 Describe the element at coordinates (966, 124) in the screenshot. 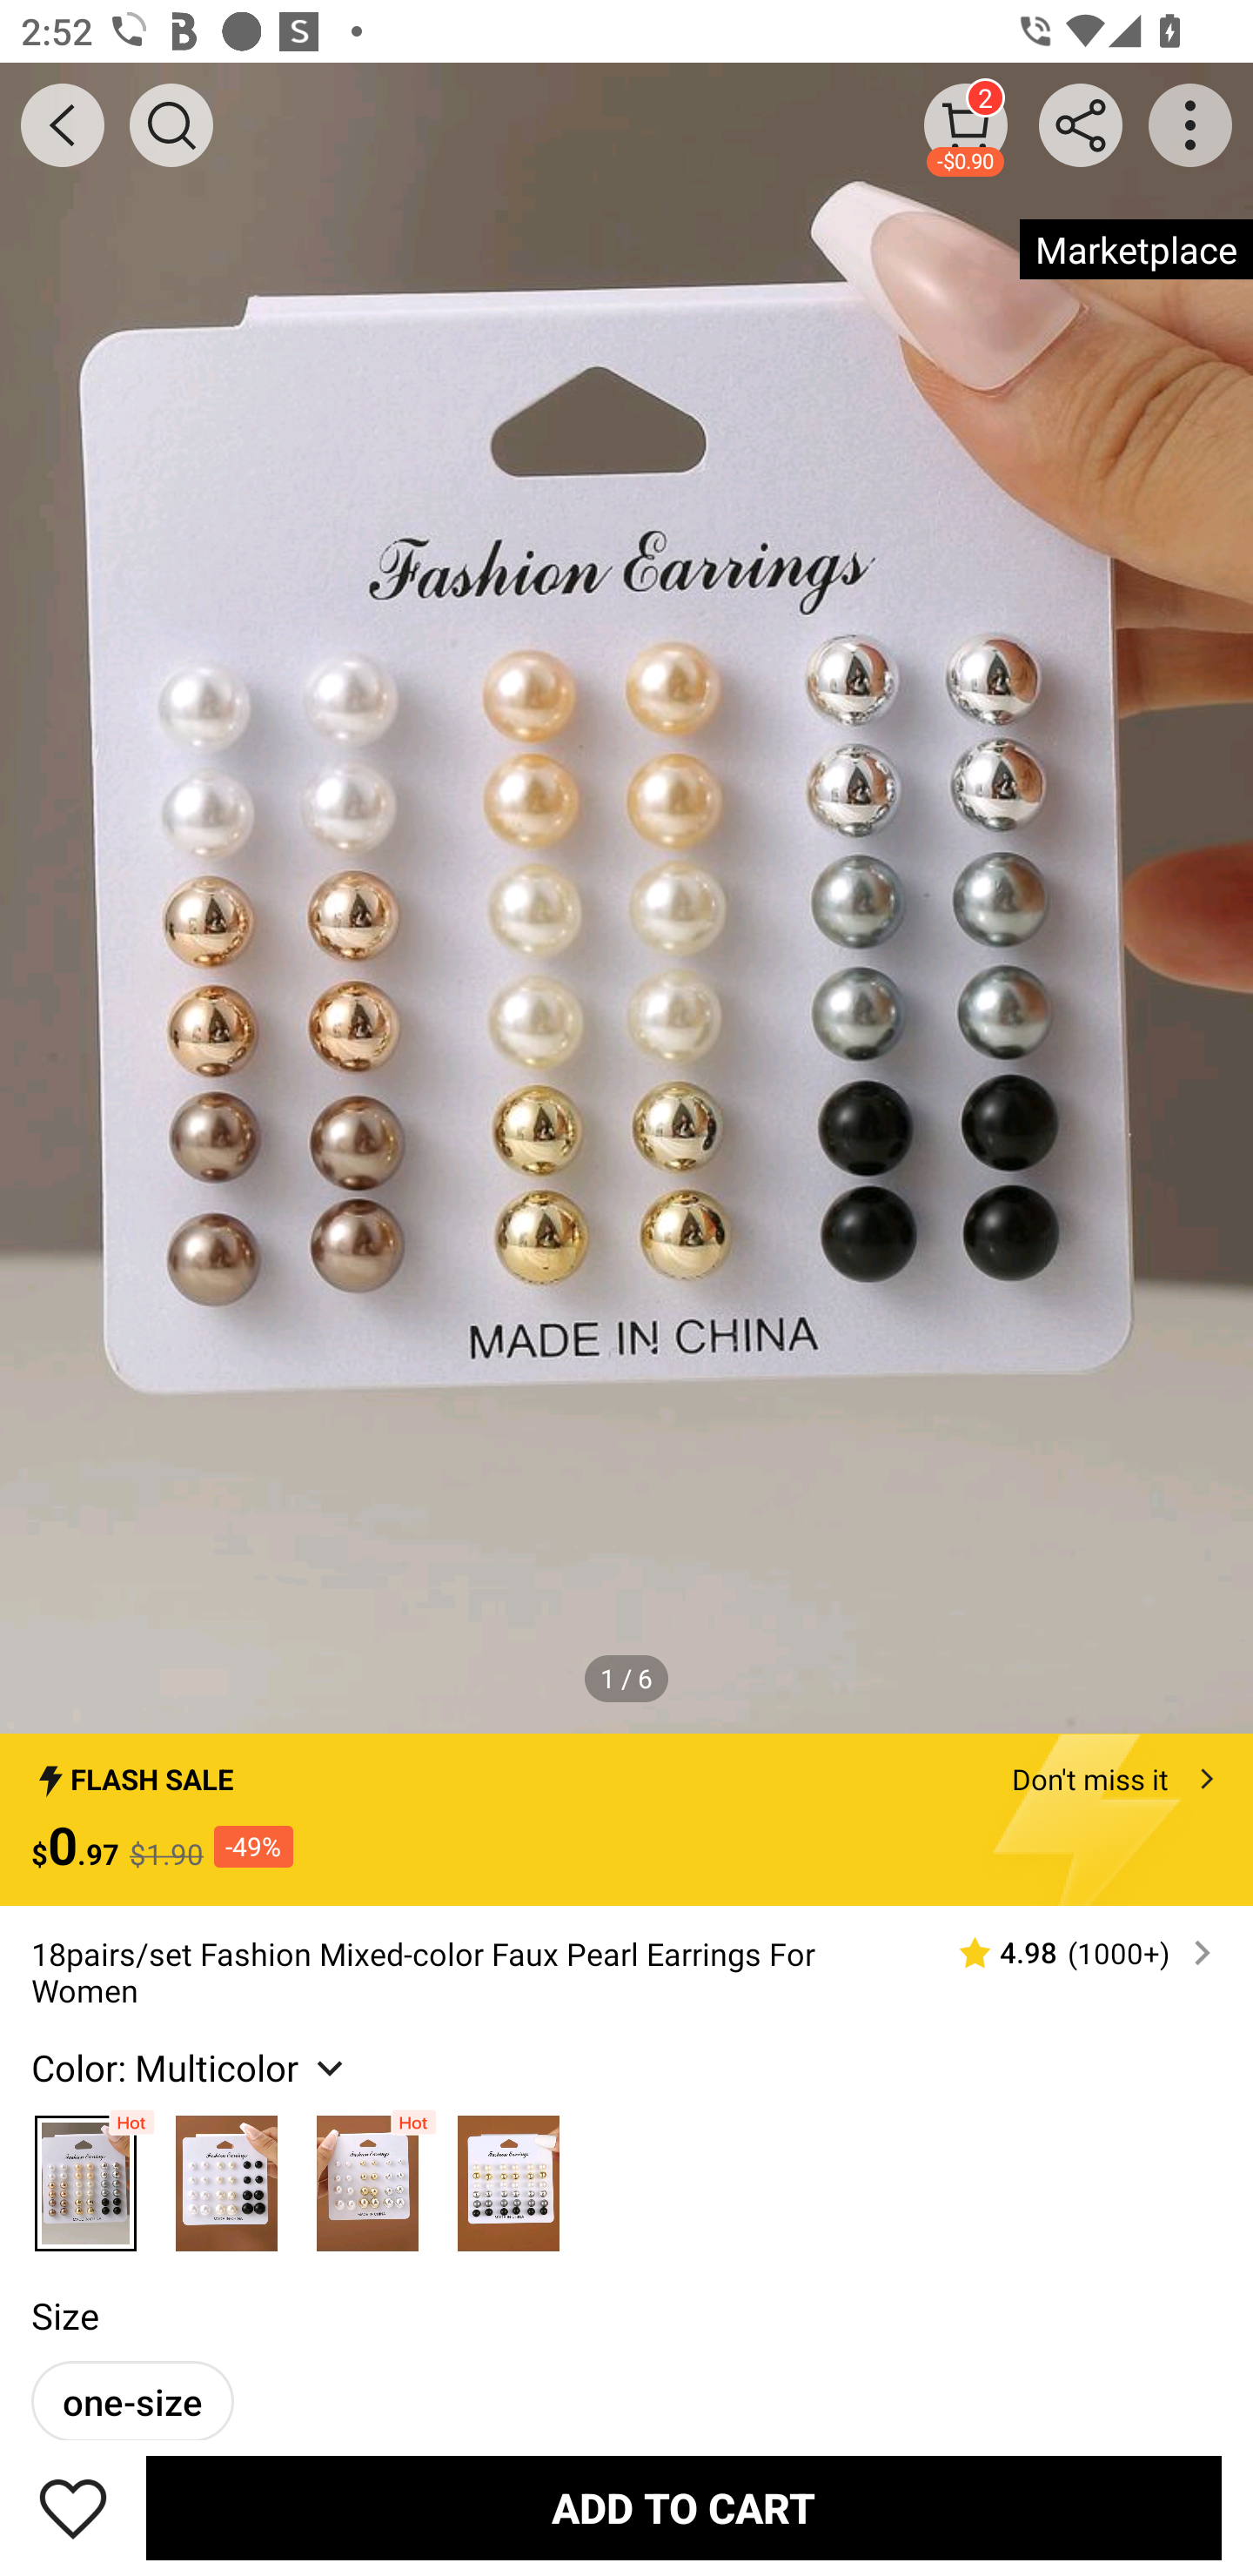

I see `2 -$0.90` at that location.